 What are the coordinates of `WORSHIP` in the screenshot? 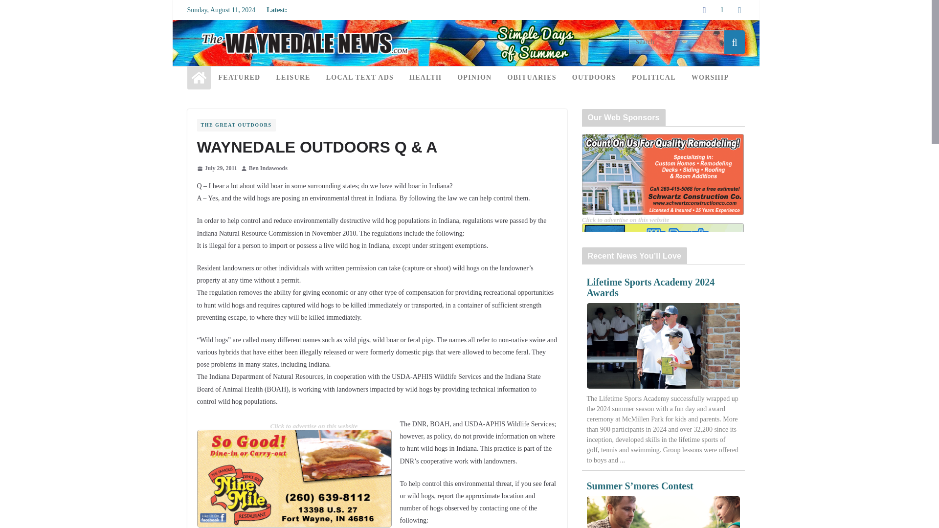 It's located at (710, 77).